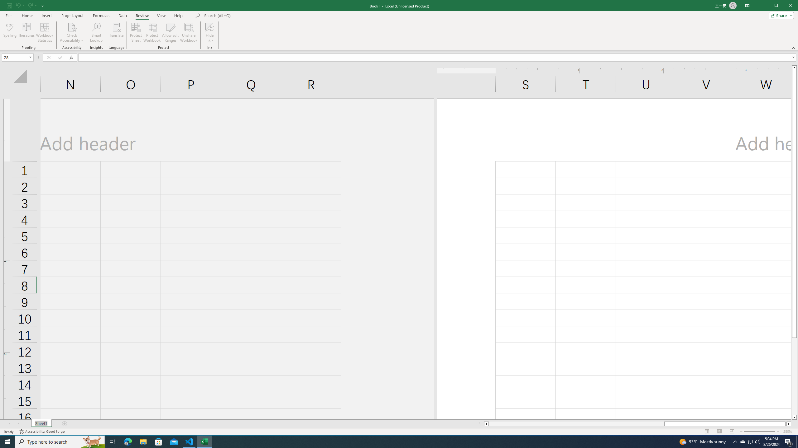  Describe the element at coordinates (204, 442) in the screenshot. I see `Excel - 1 running window` at that location.